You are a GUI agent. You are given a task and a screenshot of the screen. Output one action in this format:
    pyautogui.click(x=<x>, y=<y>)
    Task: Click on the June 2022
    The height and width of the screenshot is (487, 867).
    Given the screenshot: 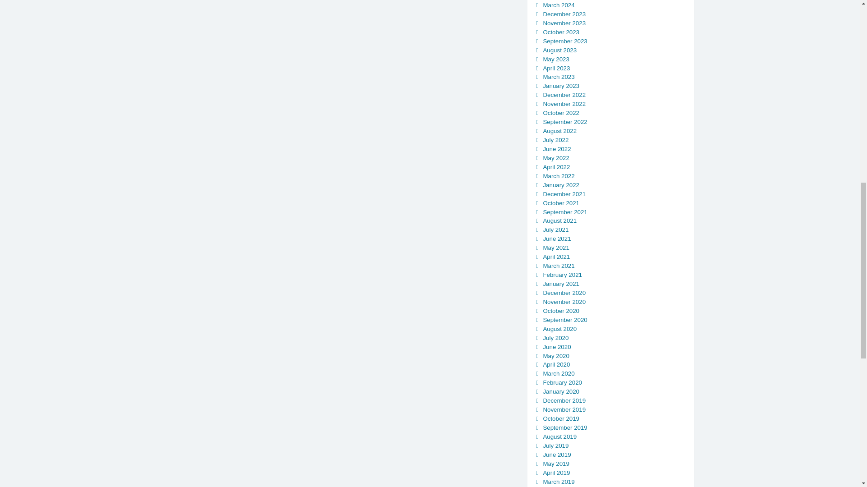 What is the action you would take?
    pyautogui.click(x=556, y=149)
    